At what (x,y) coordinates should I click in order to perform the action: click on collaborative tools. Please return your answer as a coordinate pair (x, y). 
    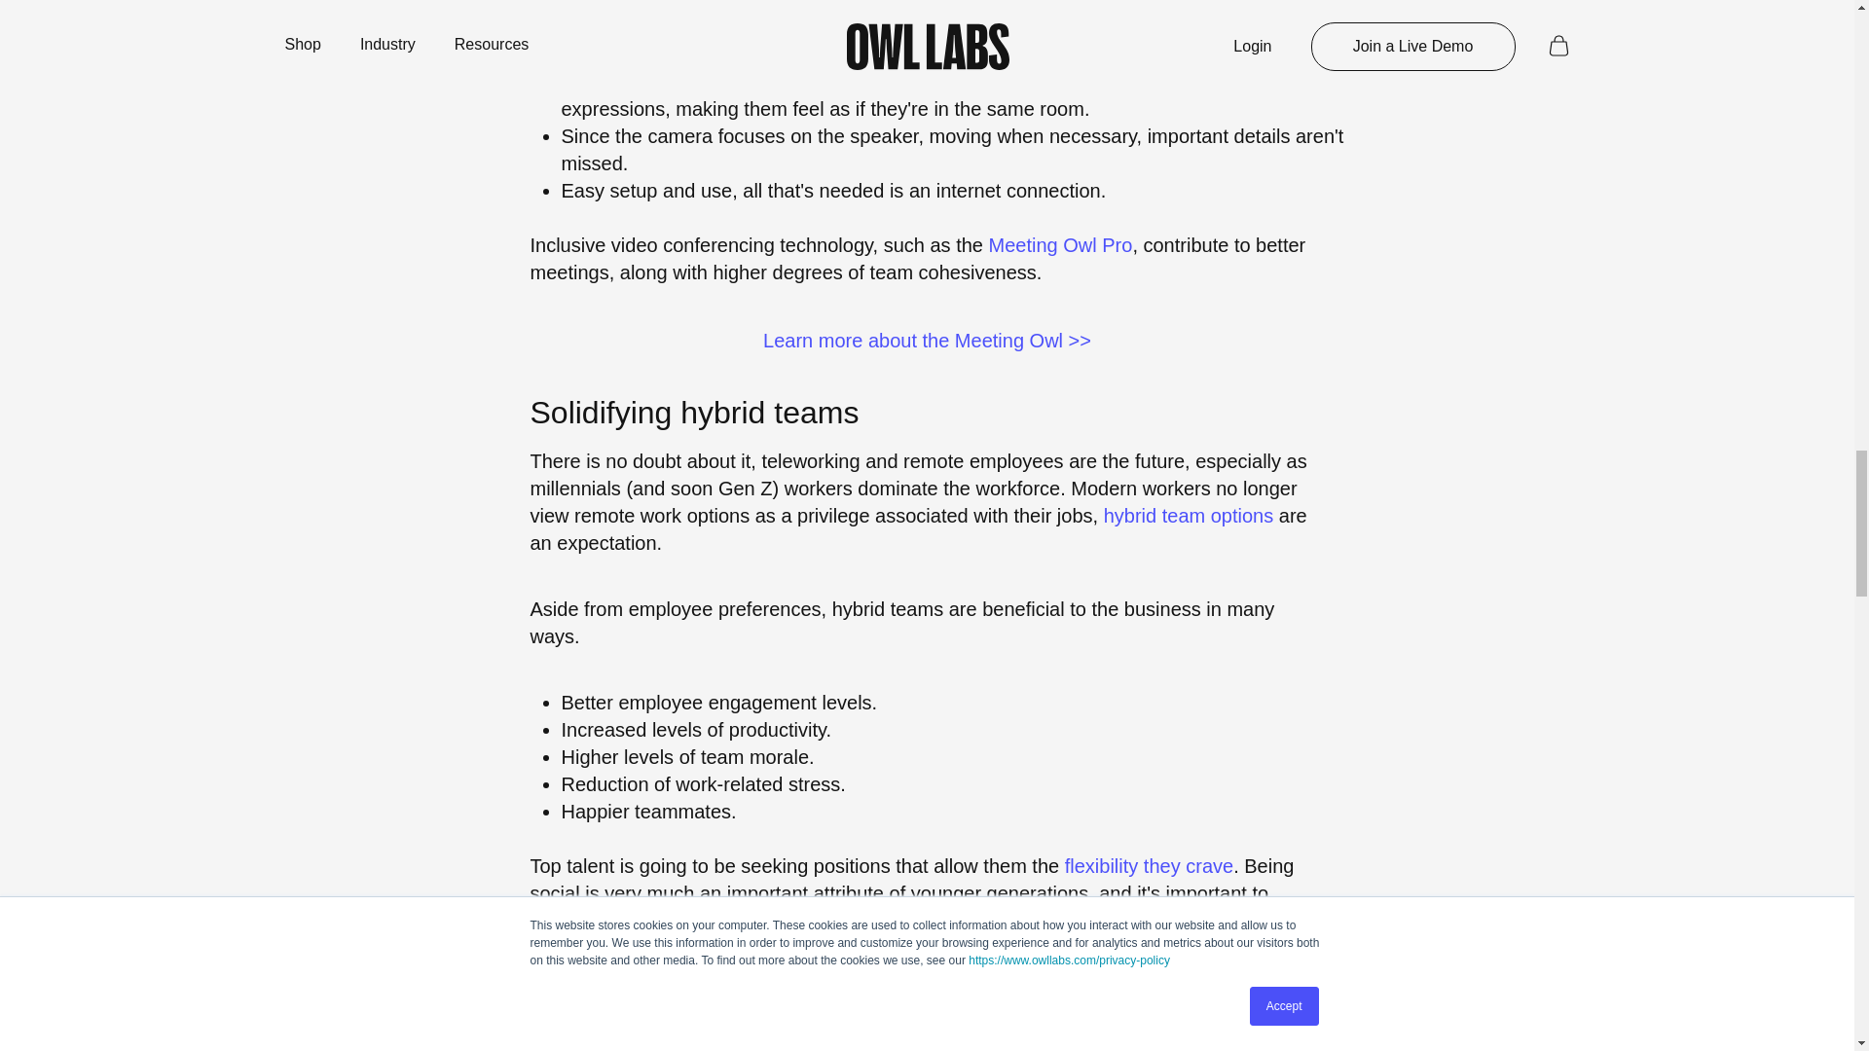
    Looking at the image, I should click on (917, 1014).